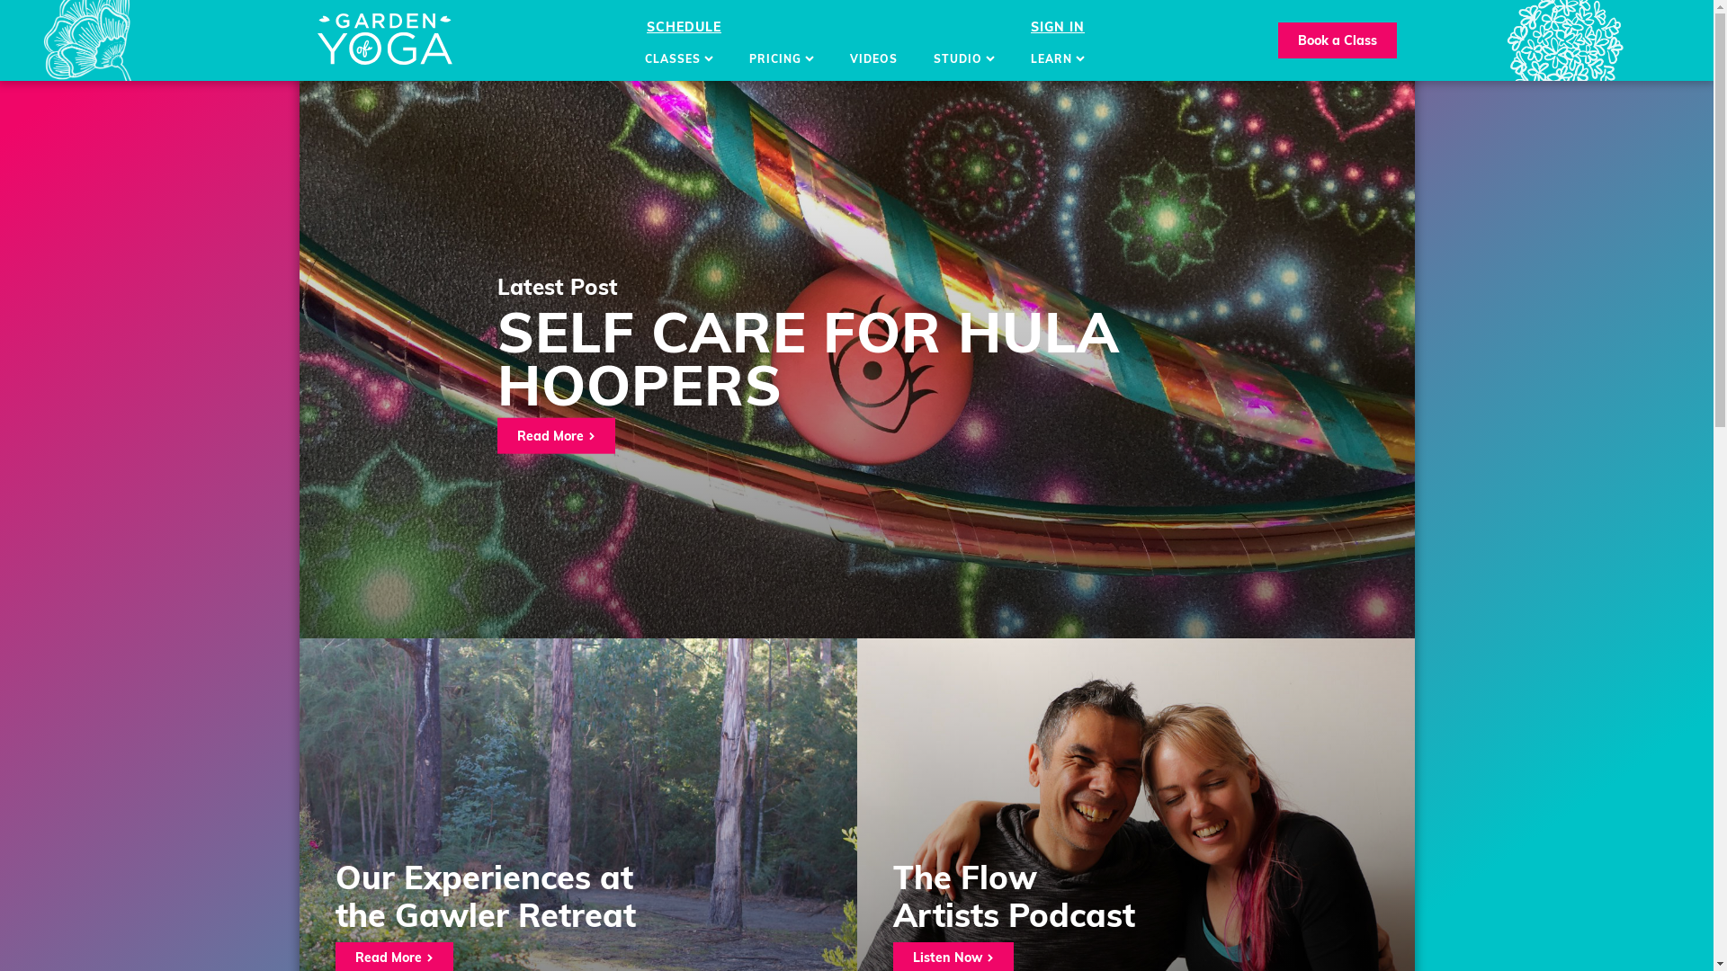 The image size is (1727, 971). What do you see at coordinates (1058, 27) in the screenshot?
I see `SIGN IN` at bounding box center [1058, 27].